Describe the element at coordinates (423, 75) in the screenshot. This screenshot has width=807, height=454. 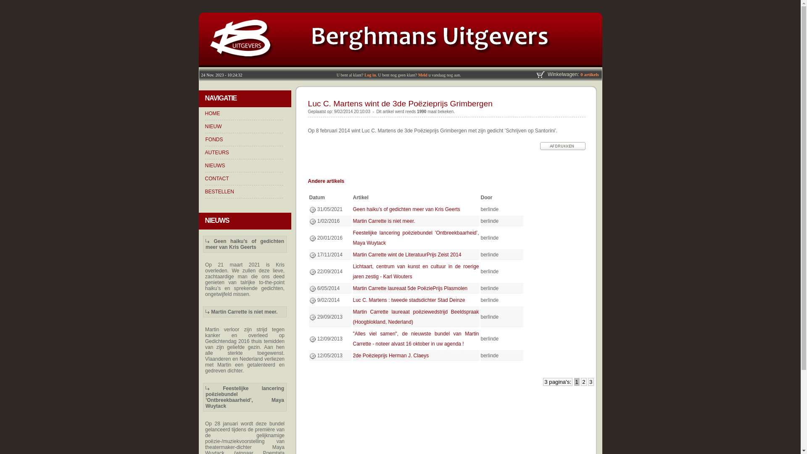
I see `Meld` at that location.